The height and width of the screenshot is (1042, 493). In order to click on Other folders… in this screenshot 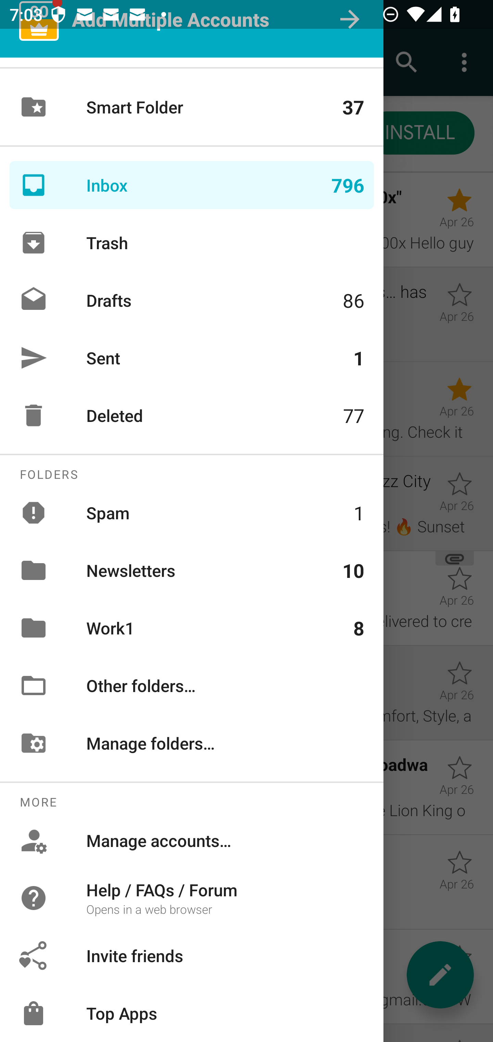, I will do `click(192, 686)`.